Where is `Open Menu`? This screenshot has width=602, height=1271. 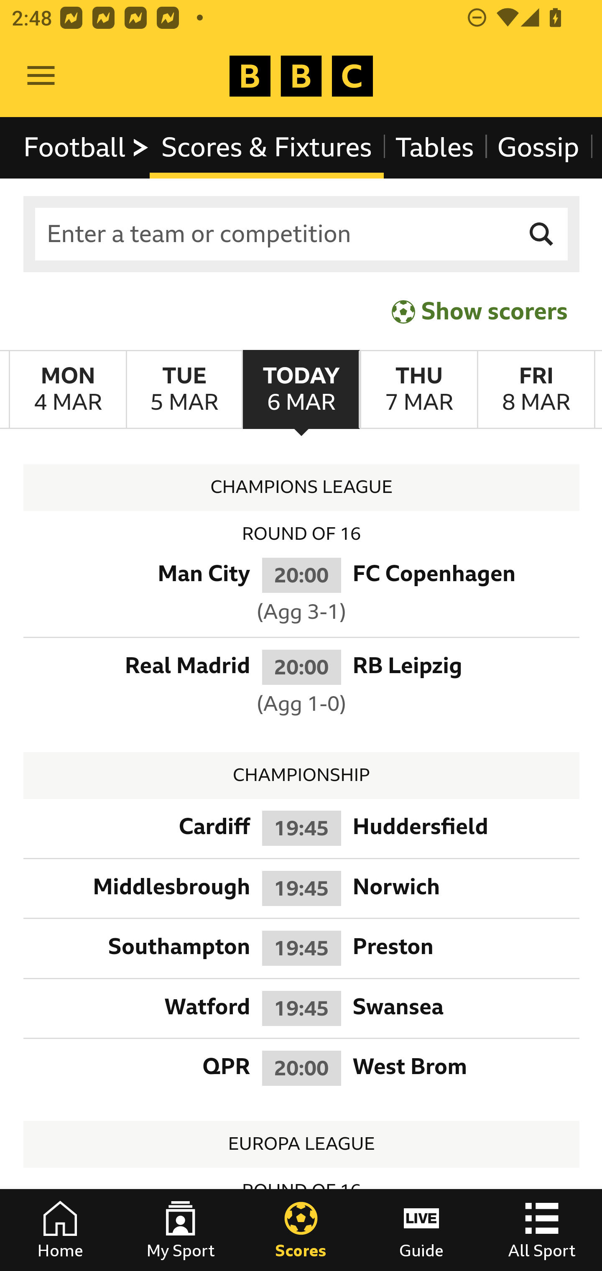 Open Menu is located at coordinates (41, 76).